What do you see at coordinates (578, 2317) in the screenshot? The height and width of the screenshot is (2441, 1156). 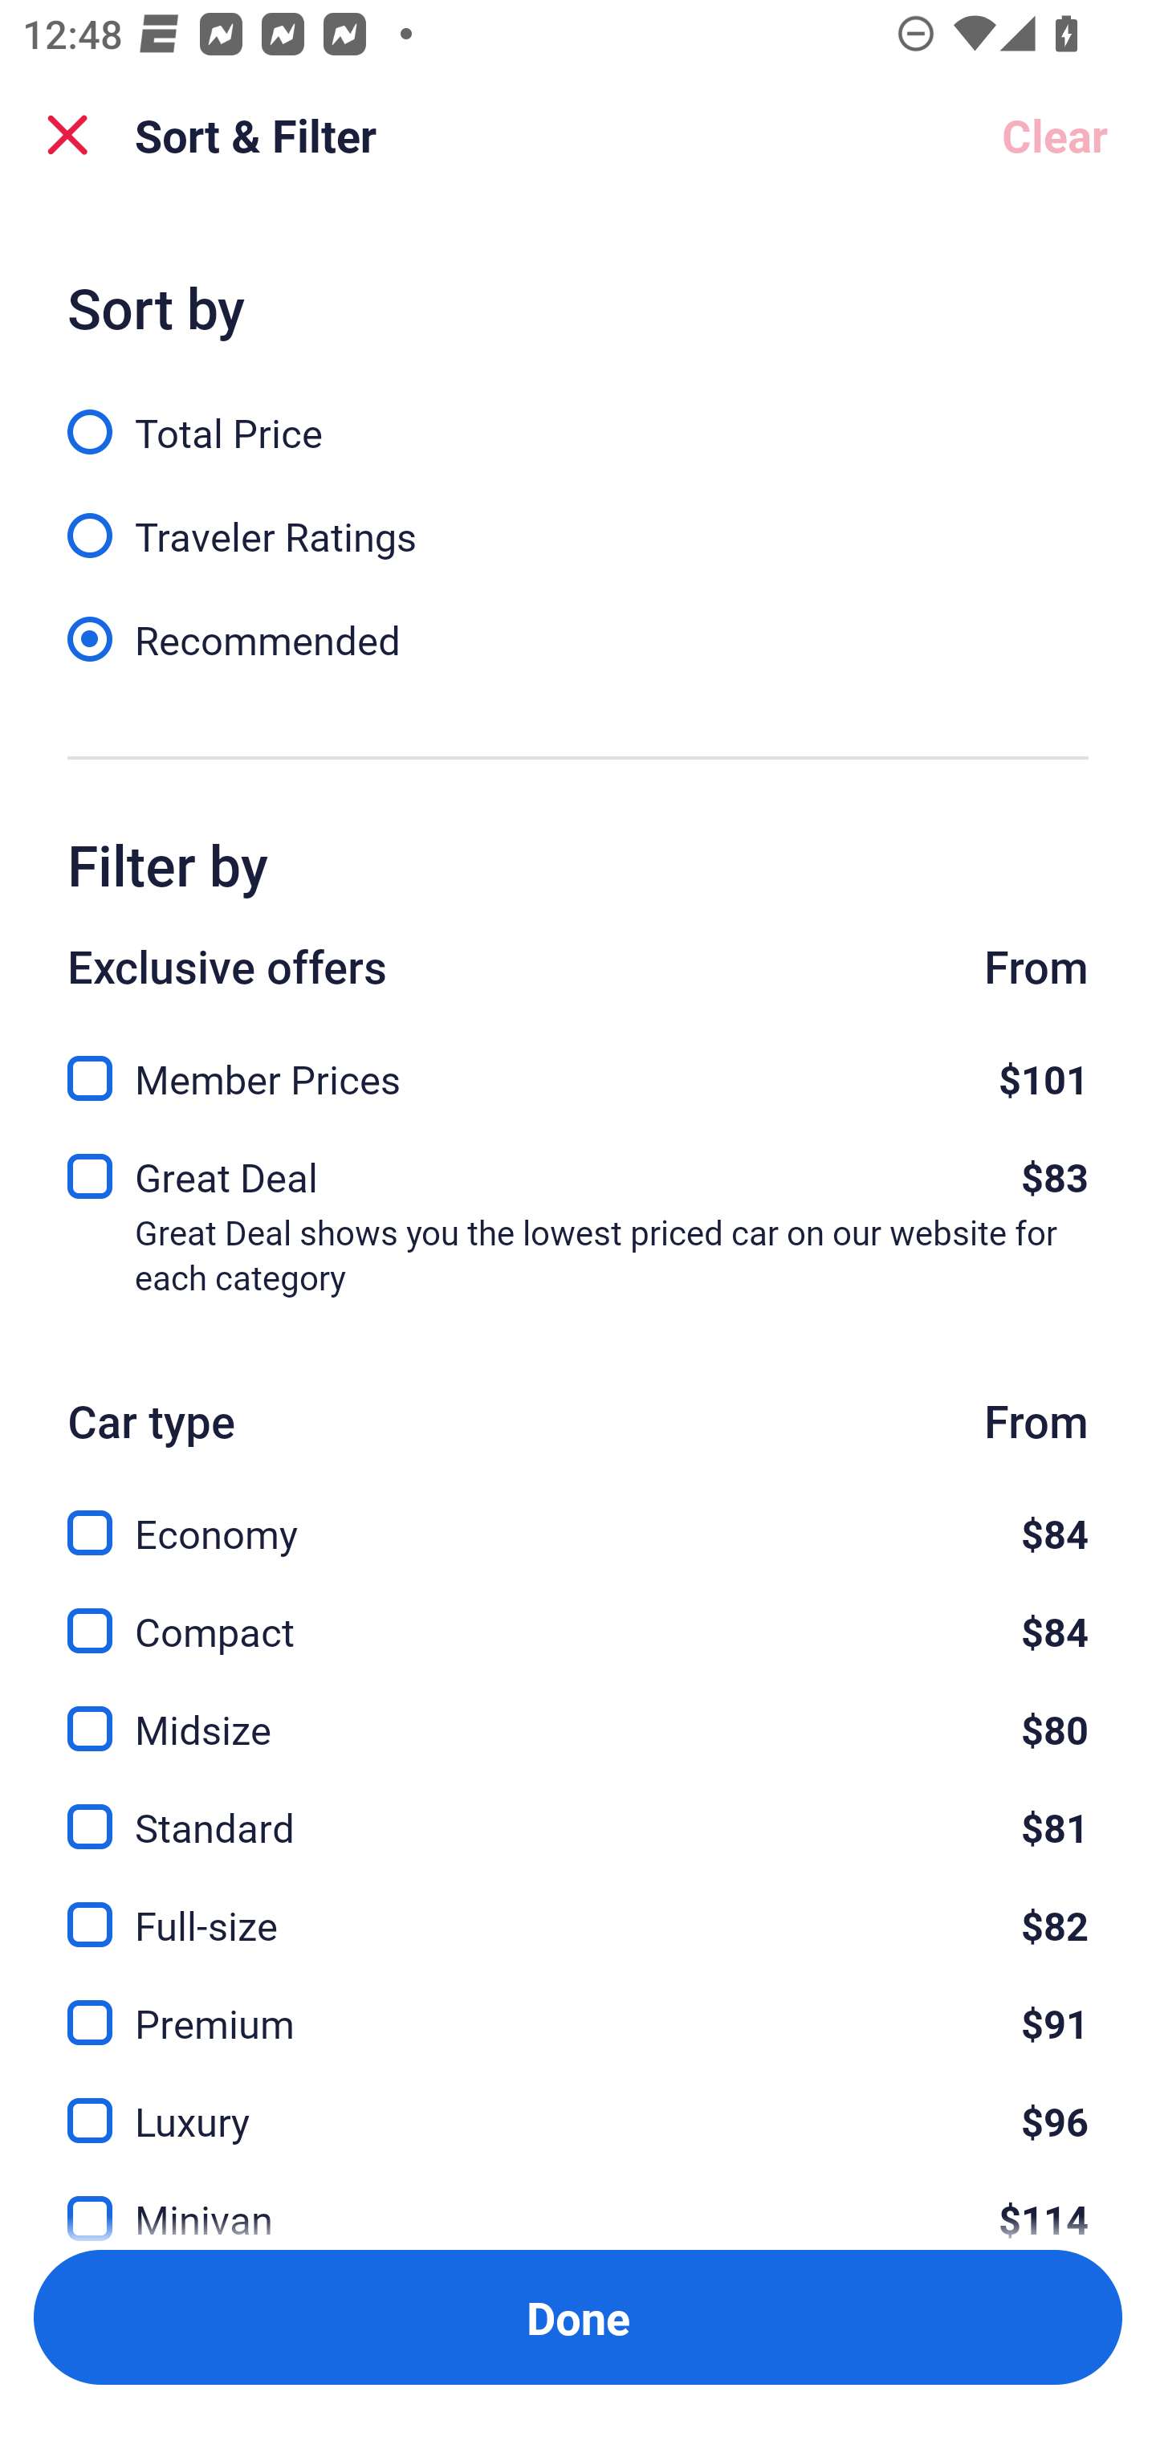 I see `Apply and close Sort and Filter Done` at bounding box center [578, 2317].